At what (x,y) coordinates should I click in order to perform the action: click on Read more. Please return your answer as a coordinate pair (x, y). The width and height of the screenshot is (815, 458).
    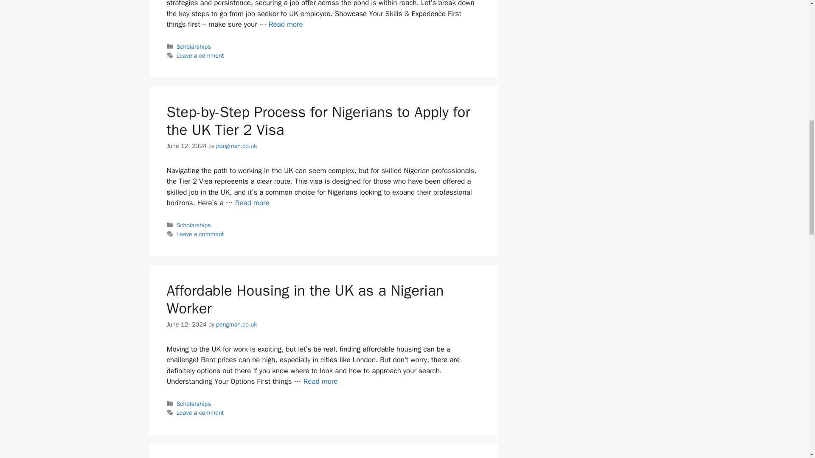
    Looking at the image, I should click on (252, 203).